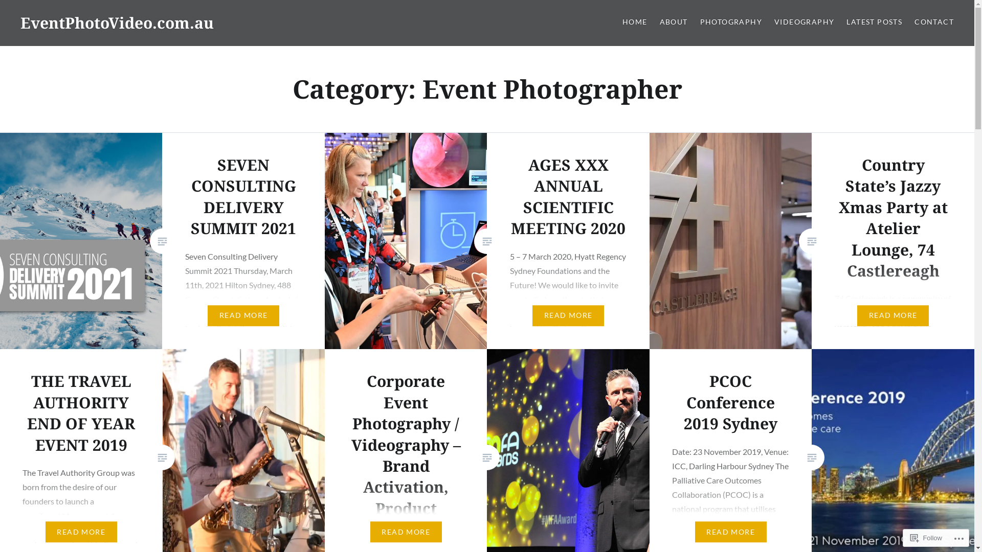  Describe the element at coordinates (804, 22) in the screenshot. I see `VIDEOGRAPHY` at that location.